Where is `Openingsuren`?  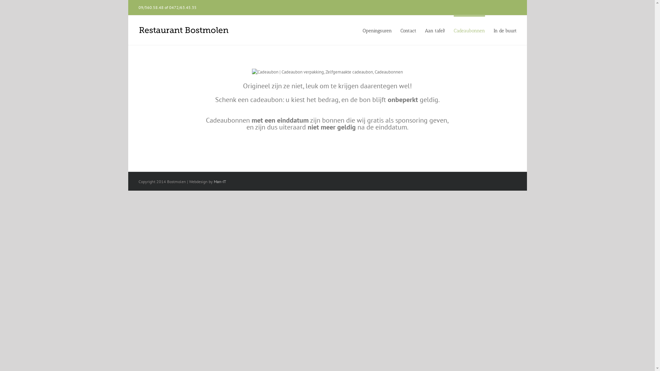 Openingsuren is located at coordinates (377, 30).